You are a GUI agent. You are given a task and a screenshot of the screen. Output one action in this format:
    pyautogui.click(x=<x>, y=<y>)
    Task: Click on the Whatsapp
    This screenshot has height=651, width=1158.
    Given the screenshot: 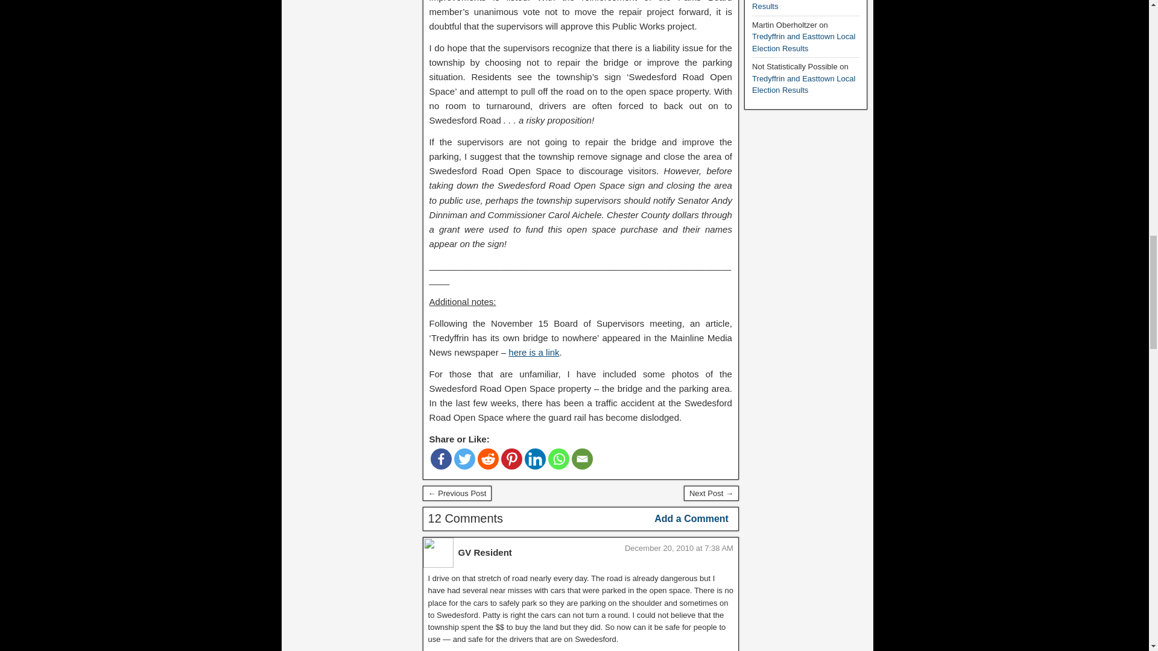 What is the action you would take?
    pyautogui.click(x=558, y=459)
    